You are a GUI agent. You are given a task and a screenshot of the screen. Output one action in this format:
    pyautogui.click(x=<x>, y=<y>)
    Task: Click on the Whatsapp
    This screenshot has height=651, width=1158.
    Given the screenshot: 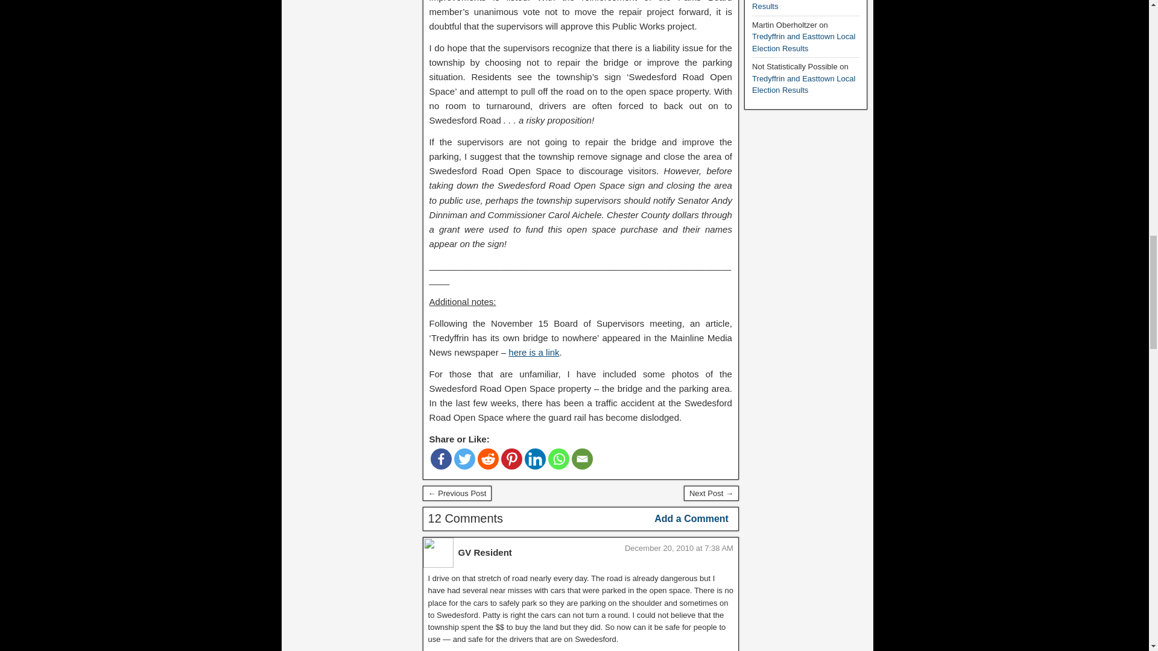 What is the action you would take?
    pyautogui.click(x=558, y=459)
    